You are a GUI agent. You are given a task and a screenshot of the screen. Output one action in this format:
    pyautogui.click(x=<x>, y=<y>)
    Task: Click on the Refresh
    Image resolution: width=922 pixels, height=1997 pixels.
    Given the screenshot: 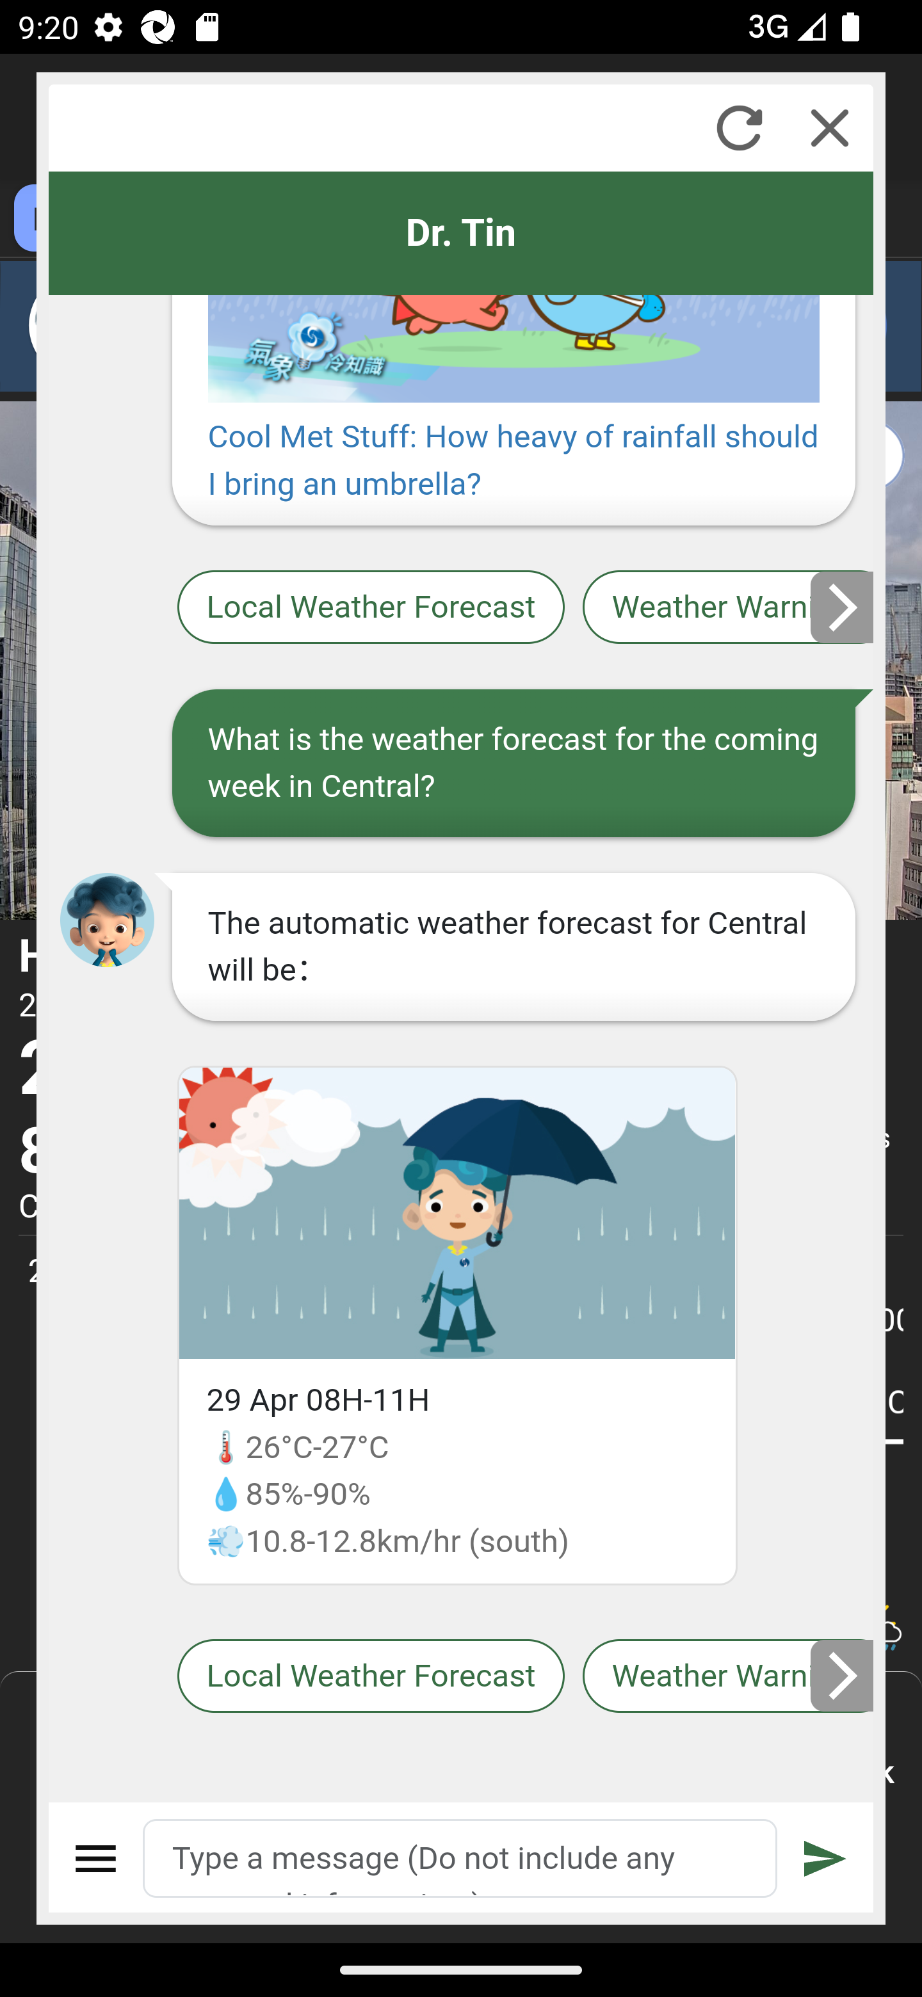 What is the action you would take?
    pyautogui.click(x=739, y=127)
    